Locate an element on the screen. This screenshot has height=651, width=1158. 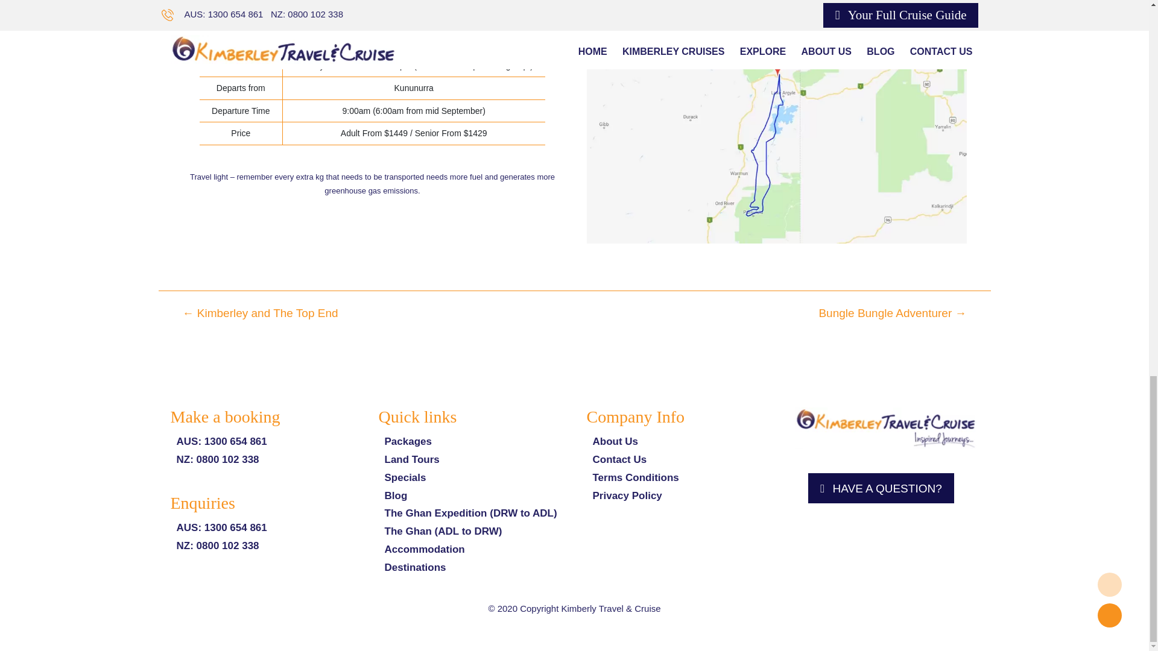
aviair-bungle-bungle-adventurer-map is located at coordinates (776, 136).